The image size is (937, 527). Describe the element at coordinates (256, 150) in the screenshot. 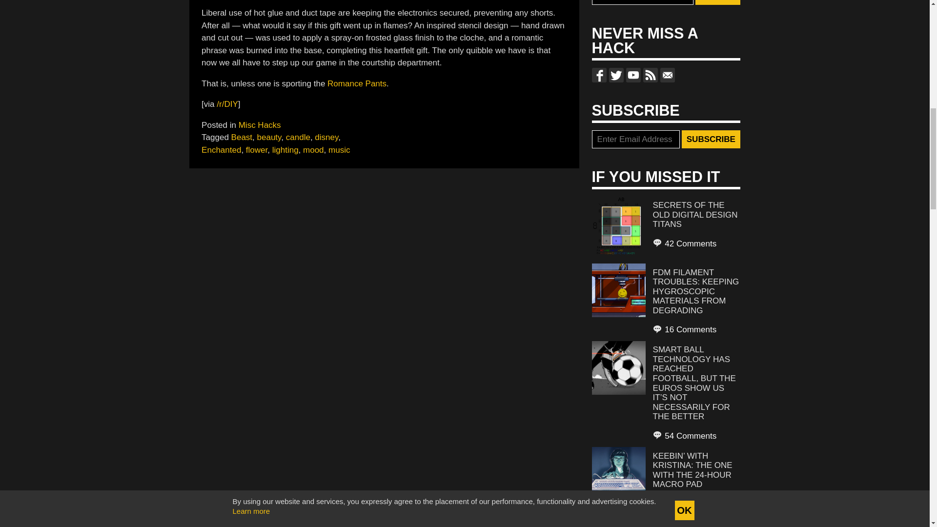

I see `flower` at that location.